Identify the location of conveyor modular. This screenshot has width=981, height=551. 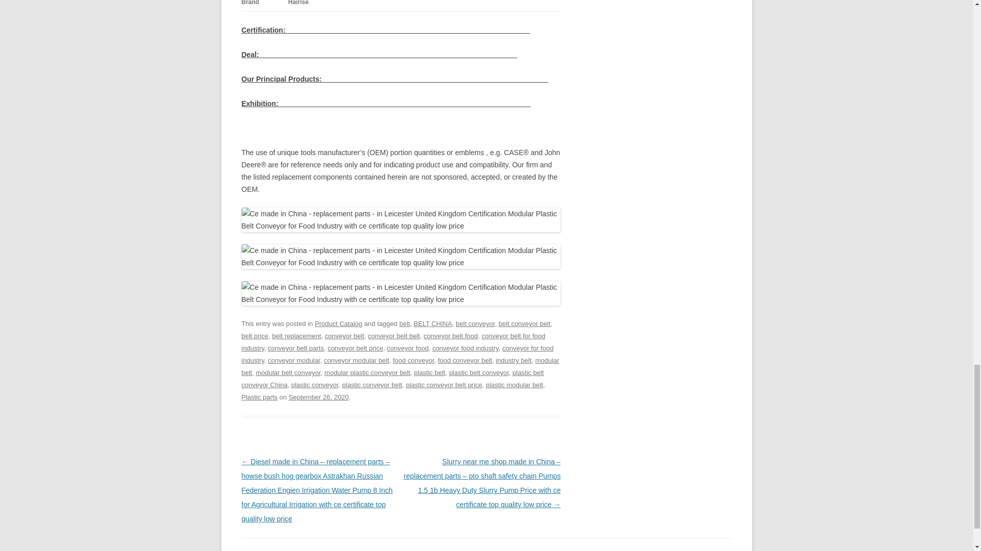
(294, 360).